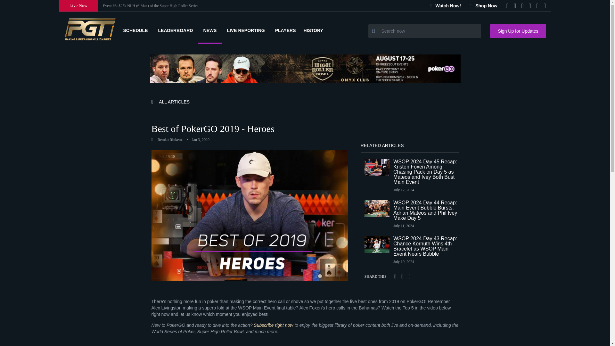 This screenshot has width=615, height=346. I want to click on Watch Now!, so click(445, 5).